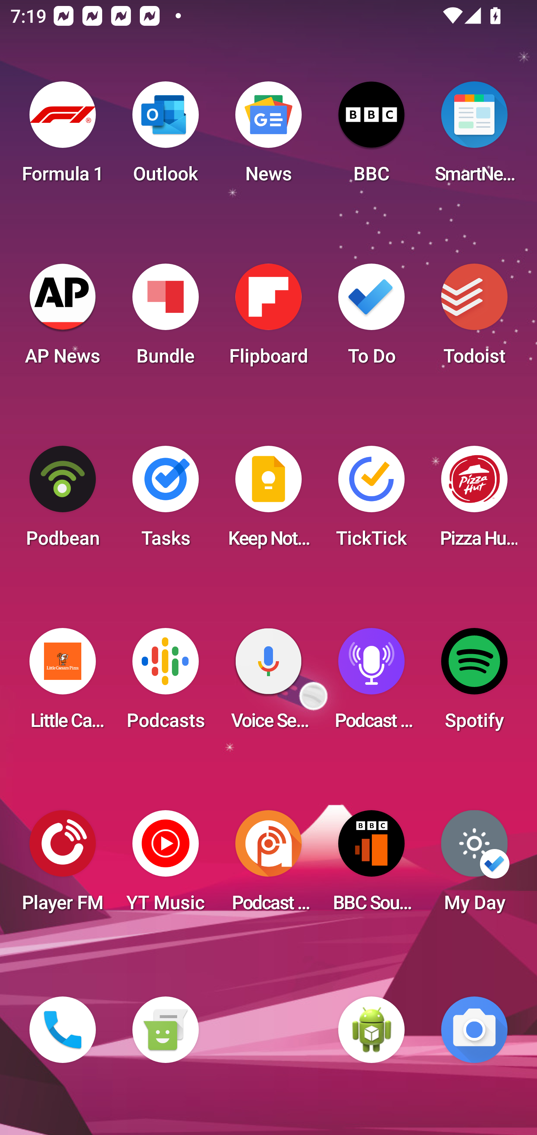 This screenshot has height=1135, width=537. I want to click on My Day, so click(474, 865).